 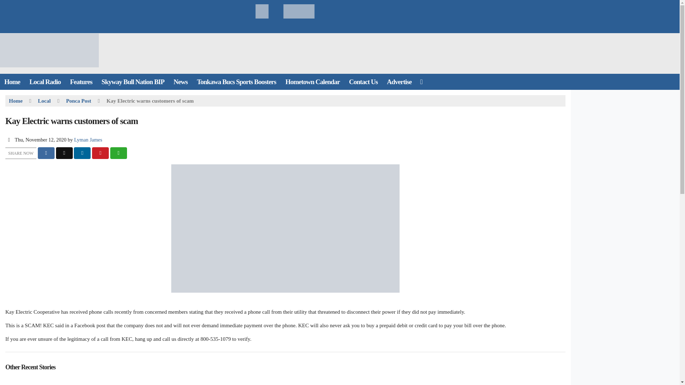 What do you see at coordinates (82, 153) in the screenshot?
I see `Share to LinkedIn` at bounding box center [82, 153].